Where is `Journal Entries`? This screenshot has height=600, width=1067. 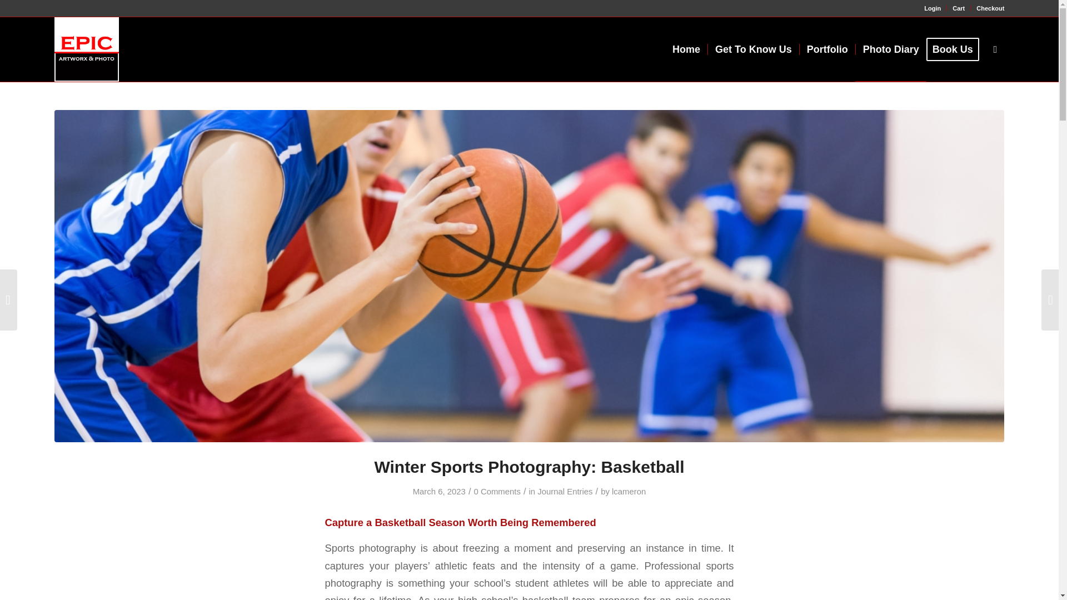 Journal Entries is located at coordinates (565, 491).